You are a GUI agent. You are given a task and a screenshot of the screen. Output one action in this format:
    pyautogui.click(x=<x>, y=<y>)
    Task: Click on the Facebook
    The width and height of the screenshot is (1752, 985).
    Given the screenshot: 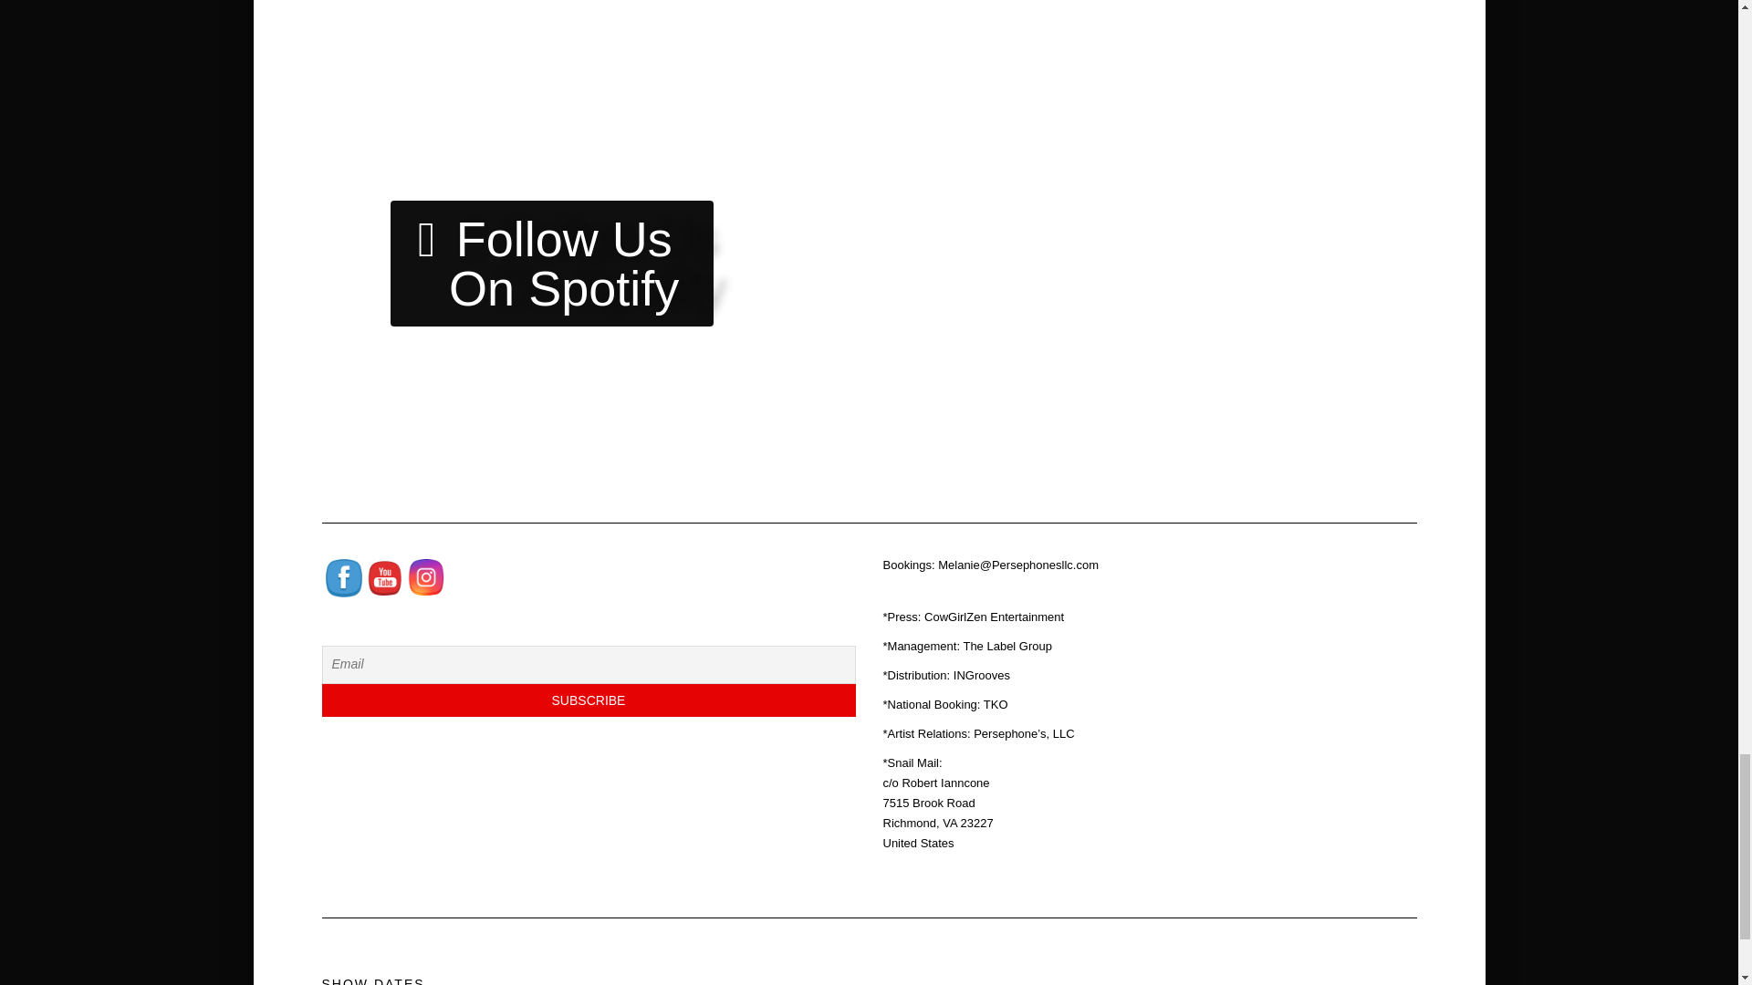 What is the action you would take?
    pyautogui.click(x=342, y=578)
    